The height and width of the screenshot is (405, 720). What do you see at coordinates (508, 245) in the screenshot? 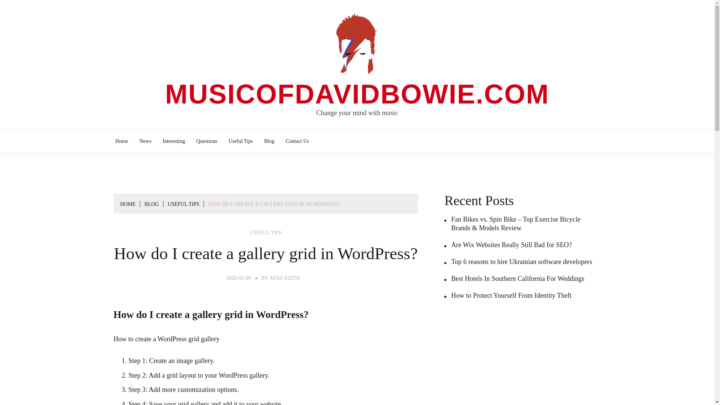
I see `Are Wix Websites Really Still Bad for SEO?` at bounding box center [508, 245].